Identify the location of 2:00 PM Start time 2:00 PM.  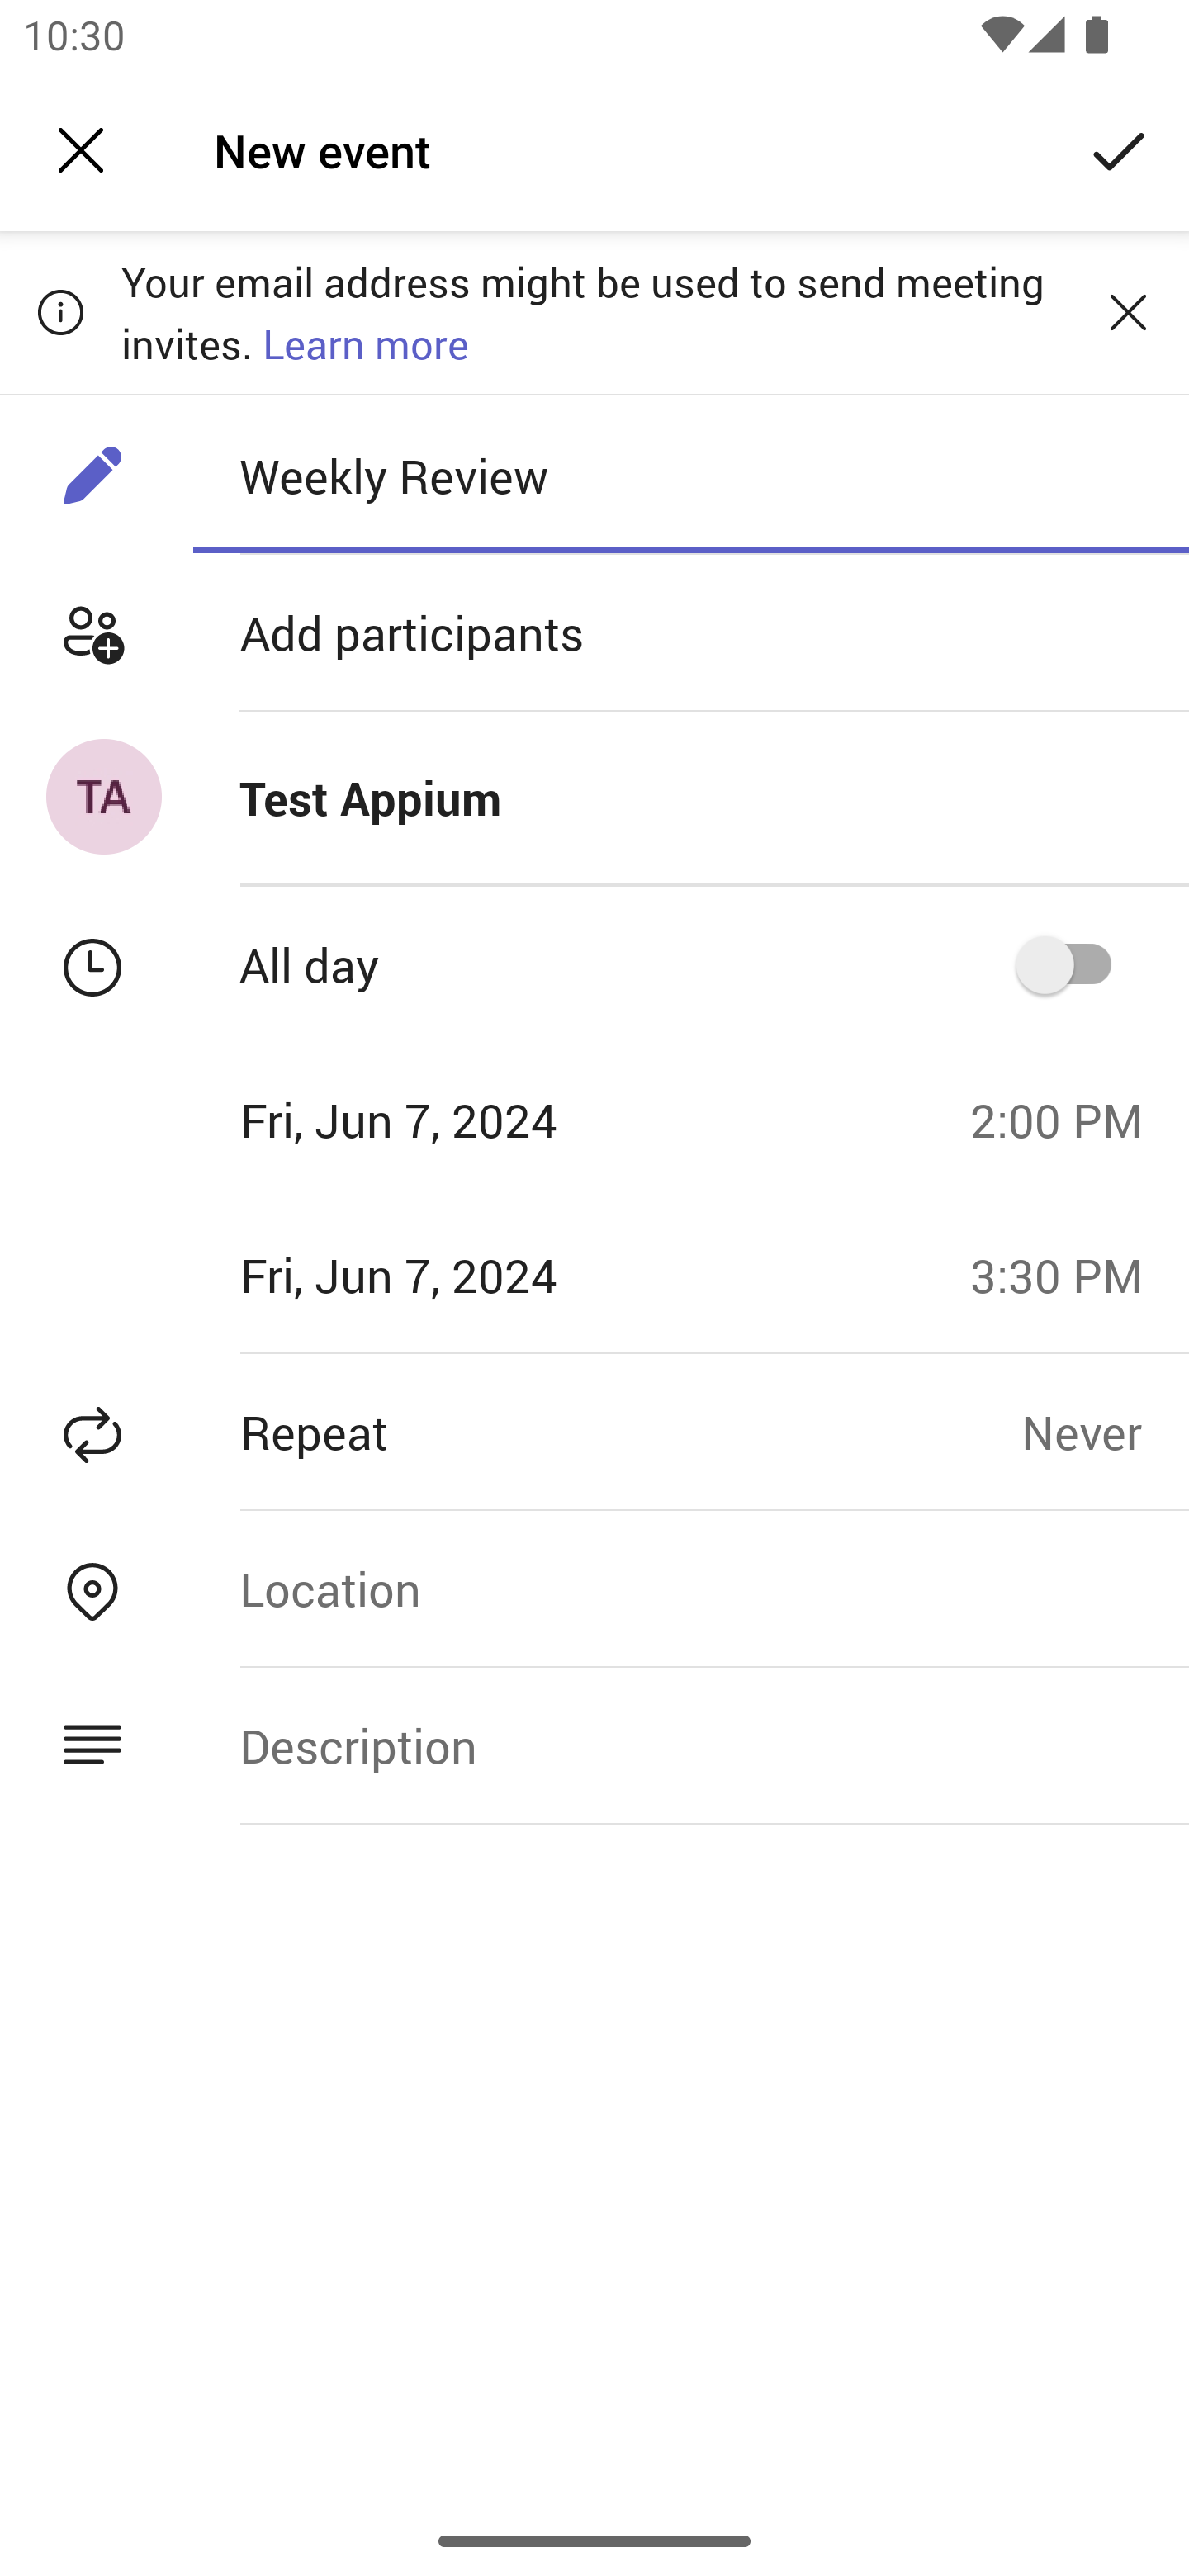
(1068, 1119).